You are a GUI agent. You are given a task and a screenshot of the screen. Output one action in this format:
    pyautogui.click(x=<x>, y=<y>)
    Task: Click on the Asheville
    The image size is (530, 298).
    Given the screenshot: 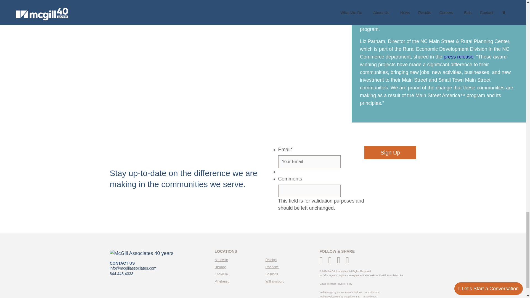 What is the action you would take?
    pyautogui.click(x=221, y=260)
    